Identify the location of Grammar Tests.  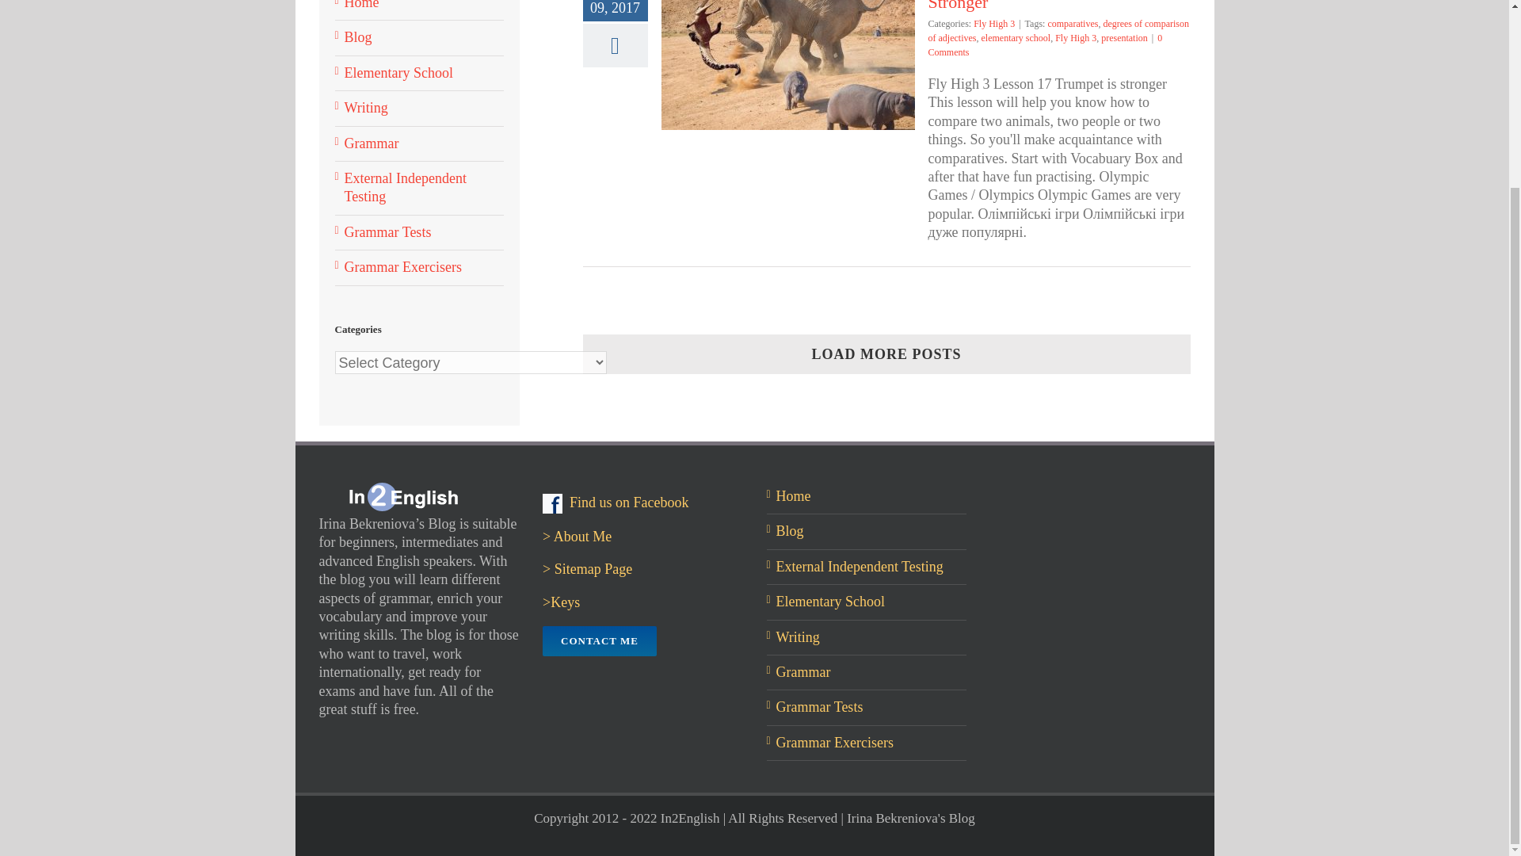
(387, 231).